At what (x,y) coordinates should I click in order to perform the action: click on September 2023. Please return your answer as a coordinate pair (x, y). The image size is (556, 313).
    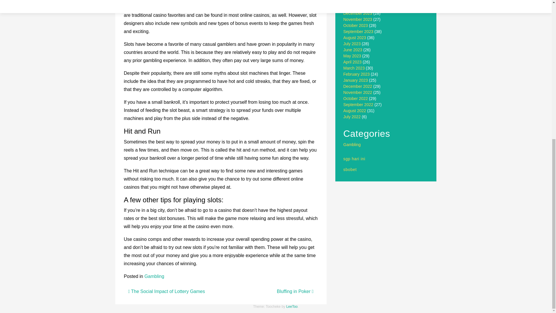
    Looking at the image, I should click on (359, 31).